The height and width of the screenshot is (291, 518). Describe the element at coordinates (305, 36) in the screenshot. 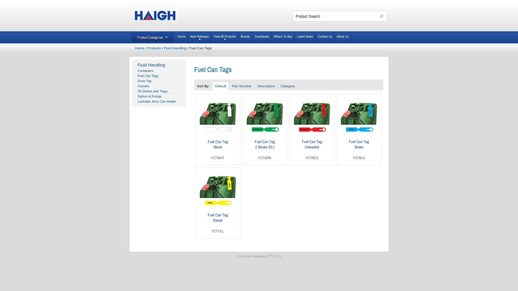

I see `Latest News` at that location.